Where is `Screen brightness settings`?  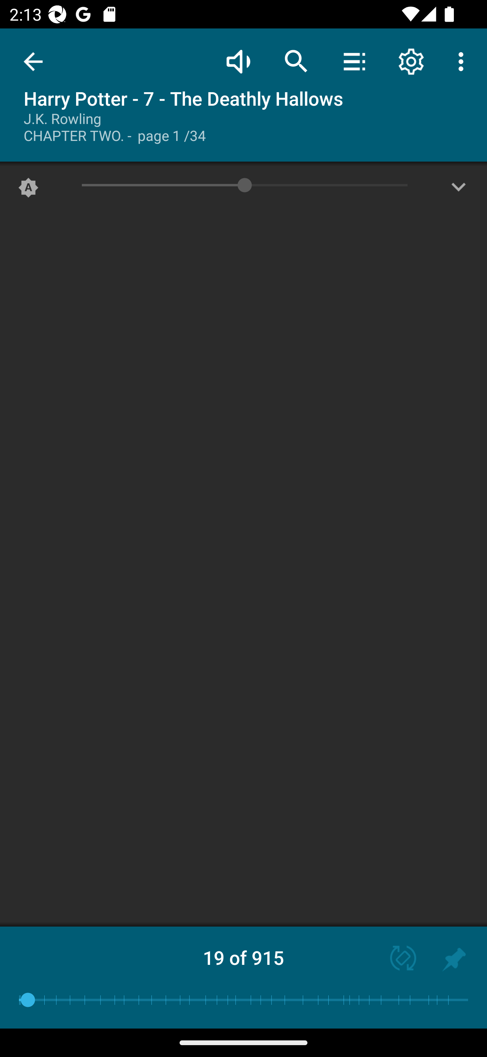
Screen brightness settings is located at coordinates (459, 190).